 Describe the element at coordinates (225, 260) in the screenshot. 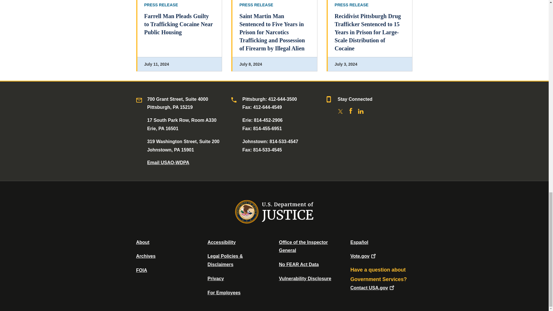

I see `Legal Policies and Disclaimers` at that location.